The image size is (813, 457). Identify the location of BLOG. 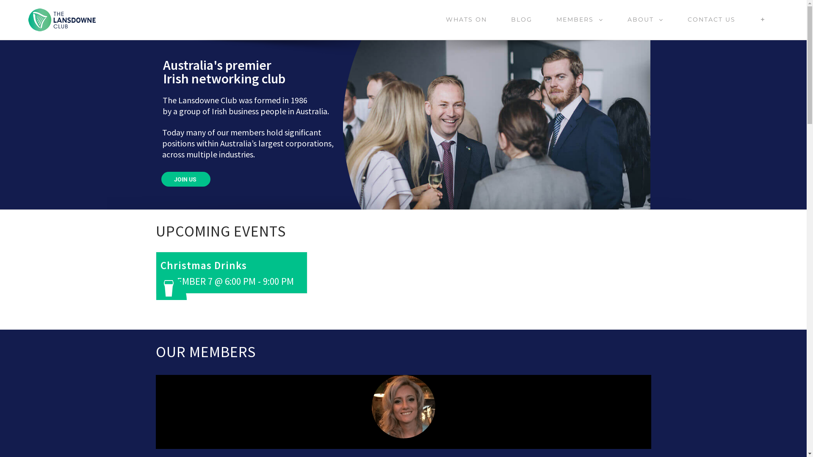
(522, 19).